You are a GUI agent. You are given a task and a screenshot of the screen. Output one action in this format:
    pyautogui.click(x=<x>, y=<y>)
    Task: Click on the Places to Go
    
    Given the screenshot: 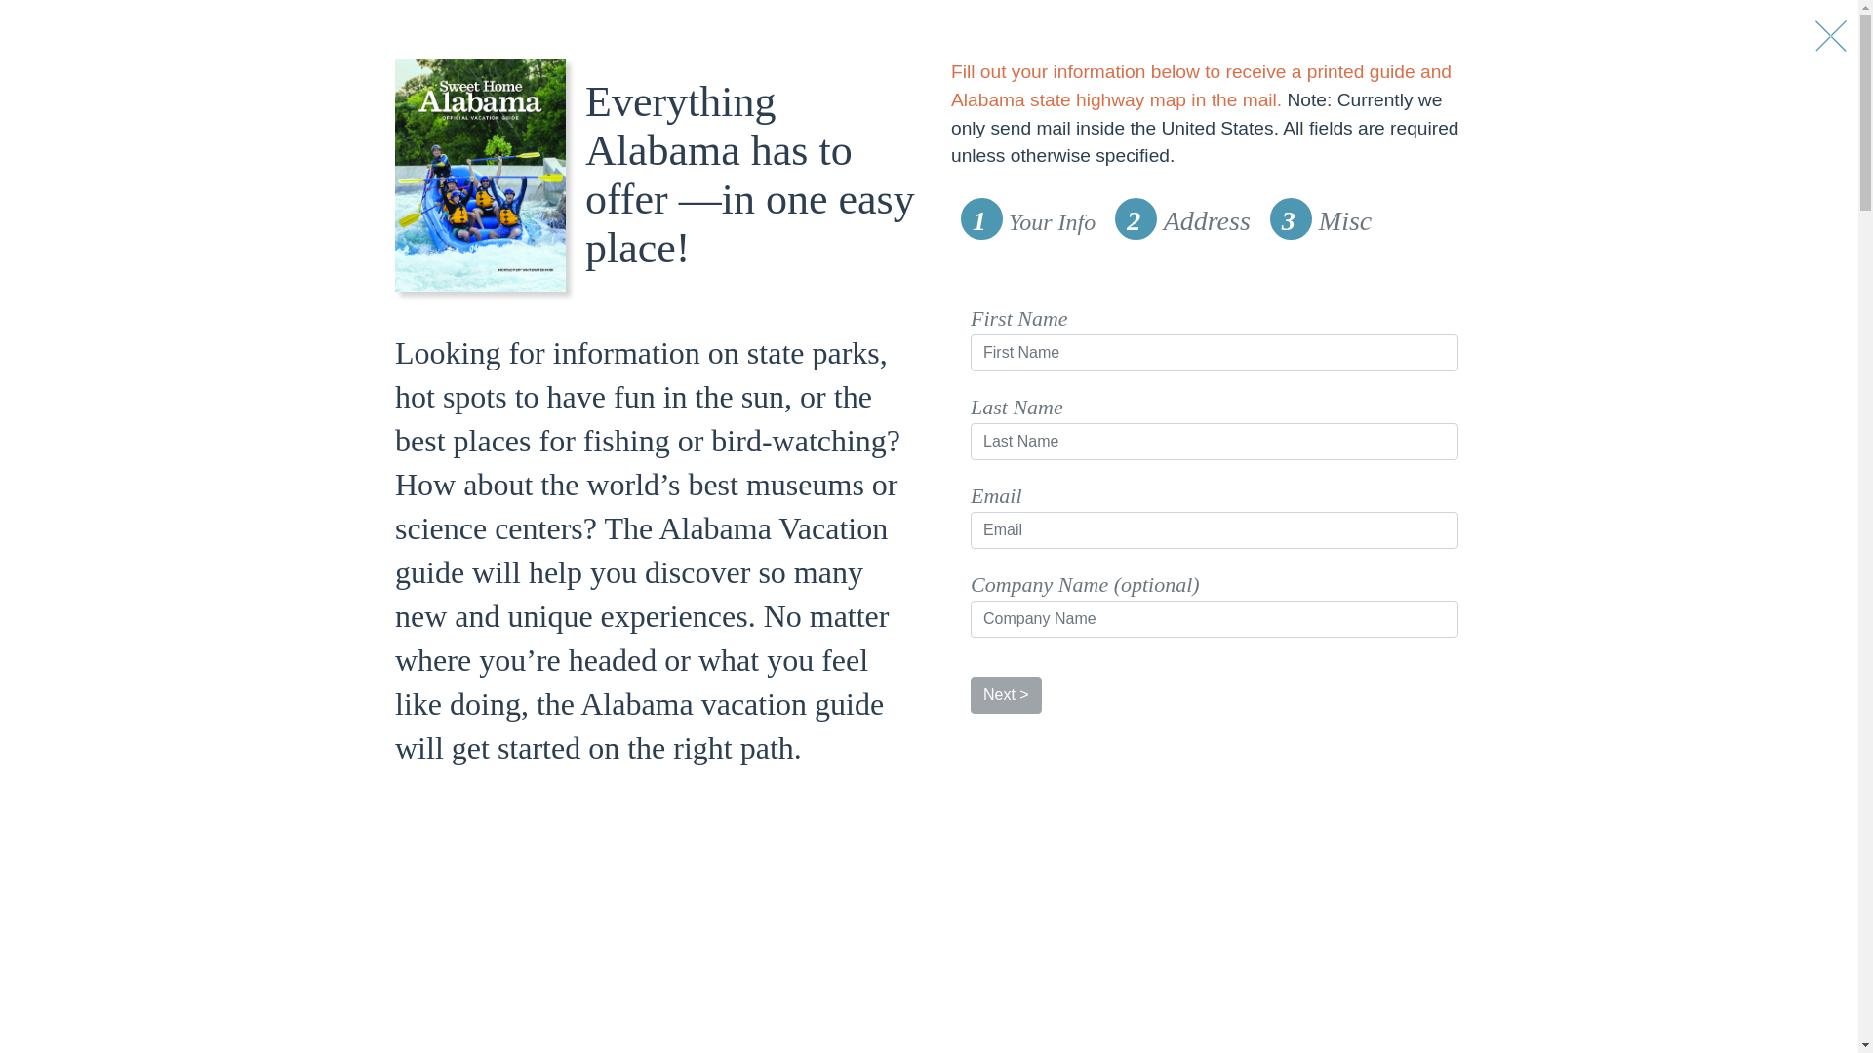 What is the action you would take?
    pyautogui.click(x=601, y=43)
    